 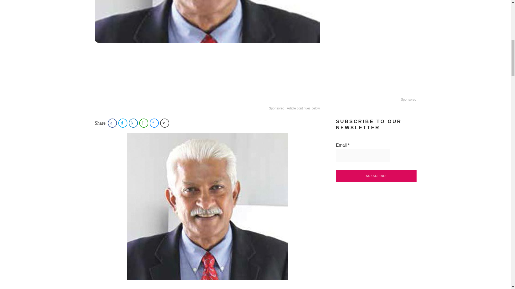 What do you see at coordinates (112, 123) in the screenshot?
I see `Share on Facebook` at bounding box center [112, 123].